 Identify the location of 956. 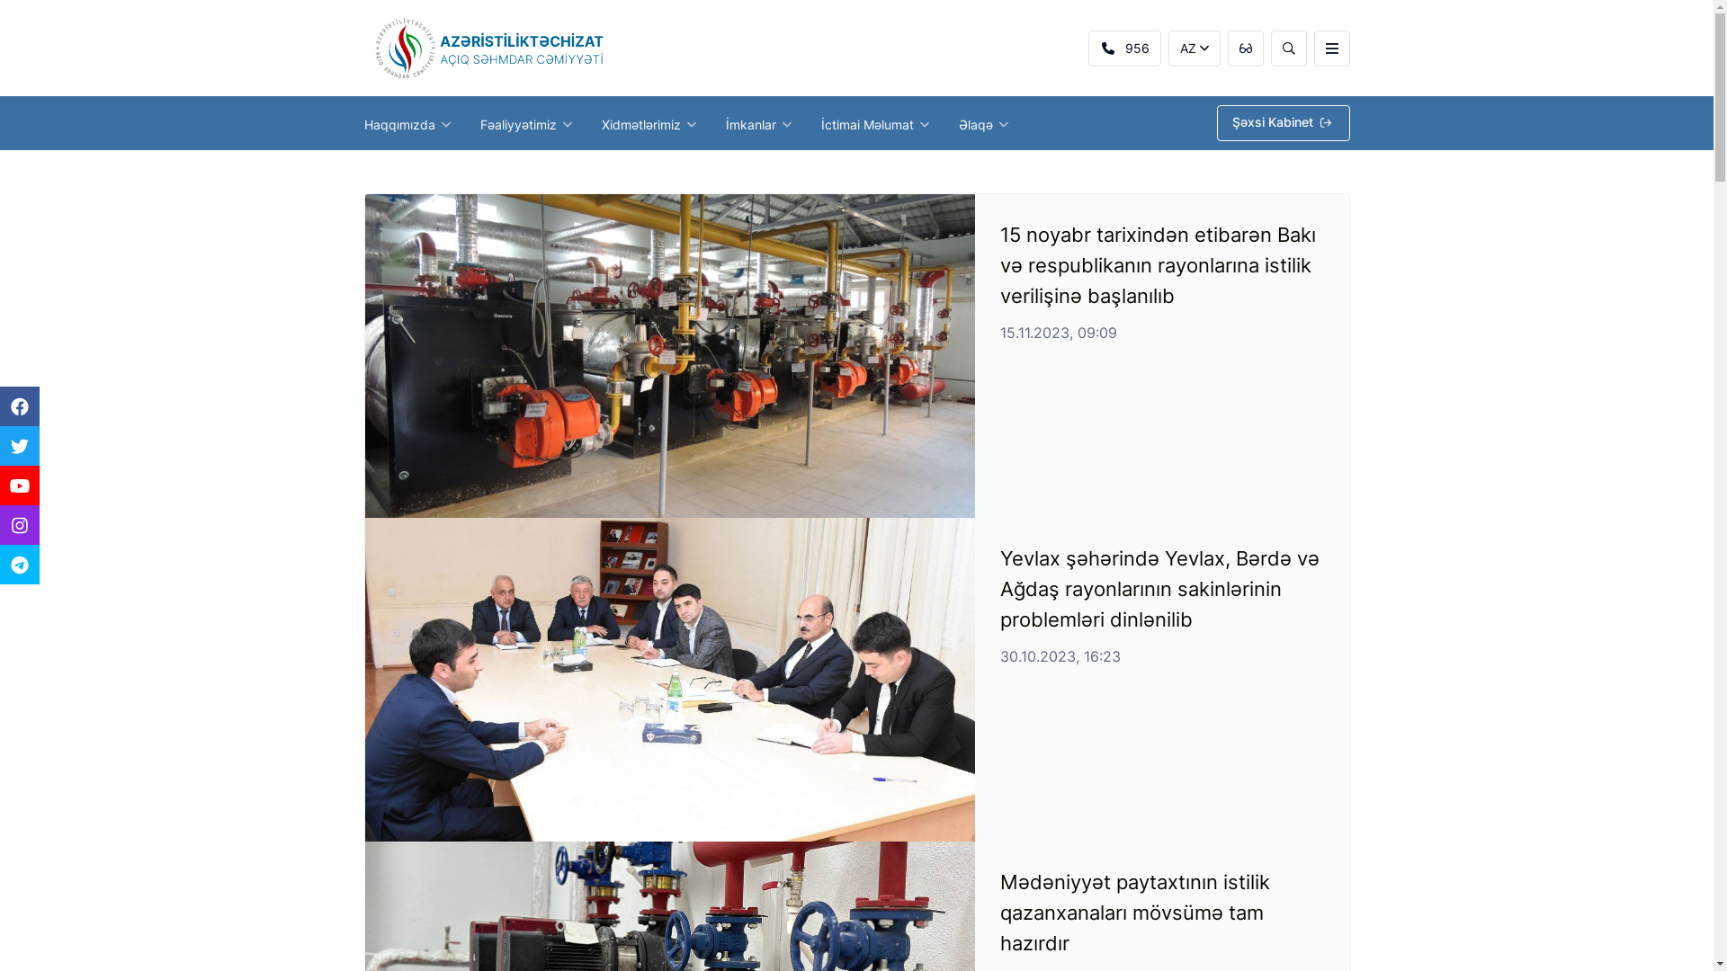
(1124, 49).